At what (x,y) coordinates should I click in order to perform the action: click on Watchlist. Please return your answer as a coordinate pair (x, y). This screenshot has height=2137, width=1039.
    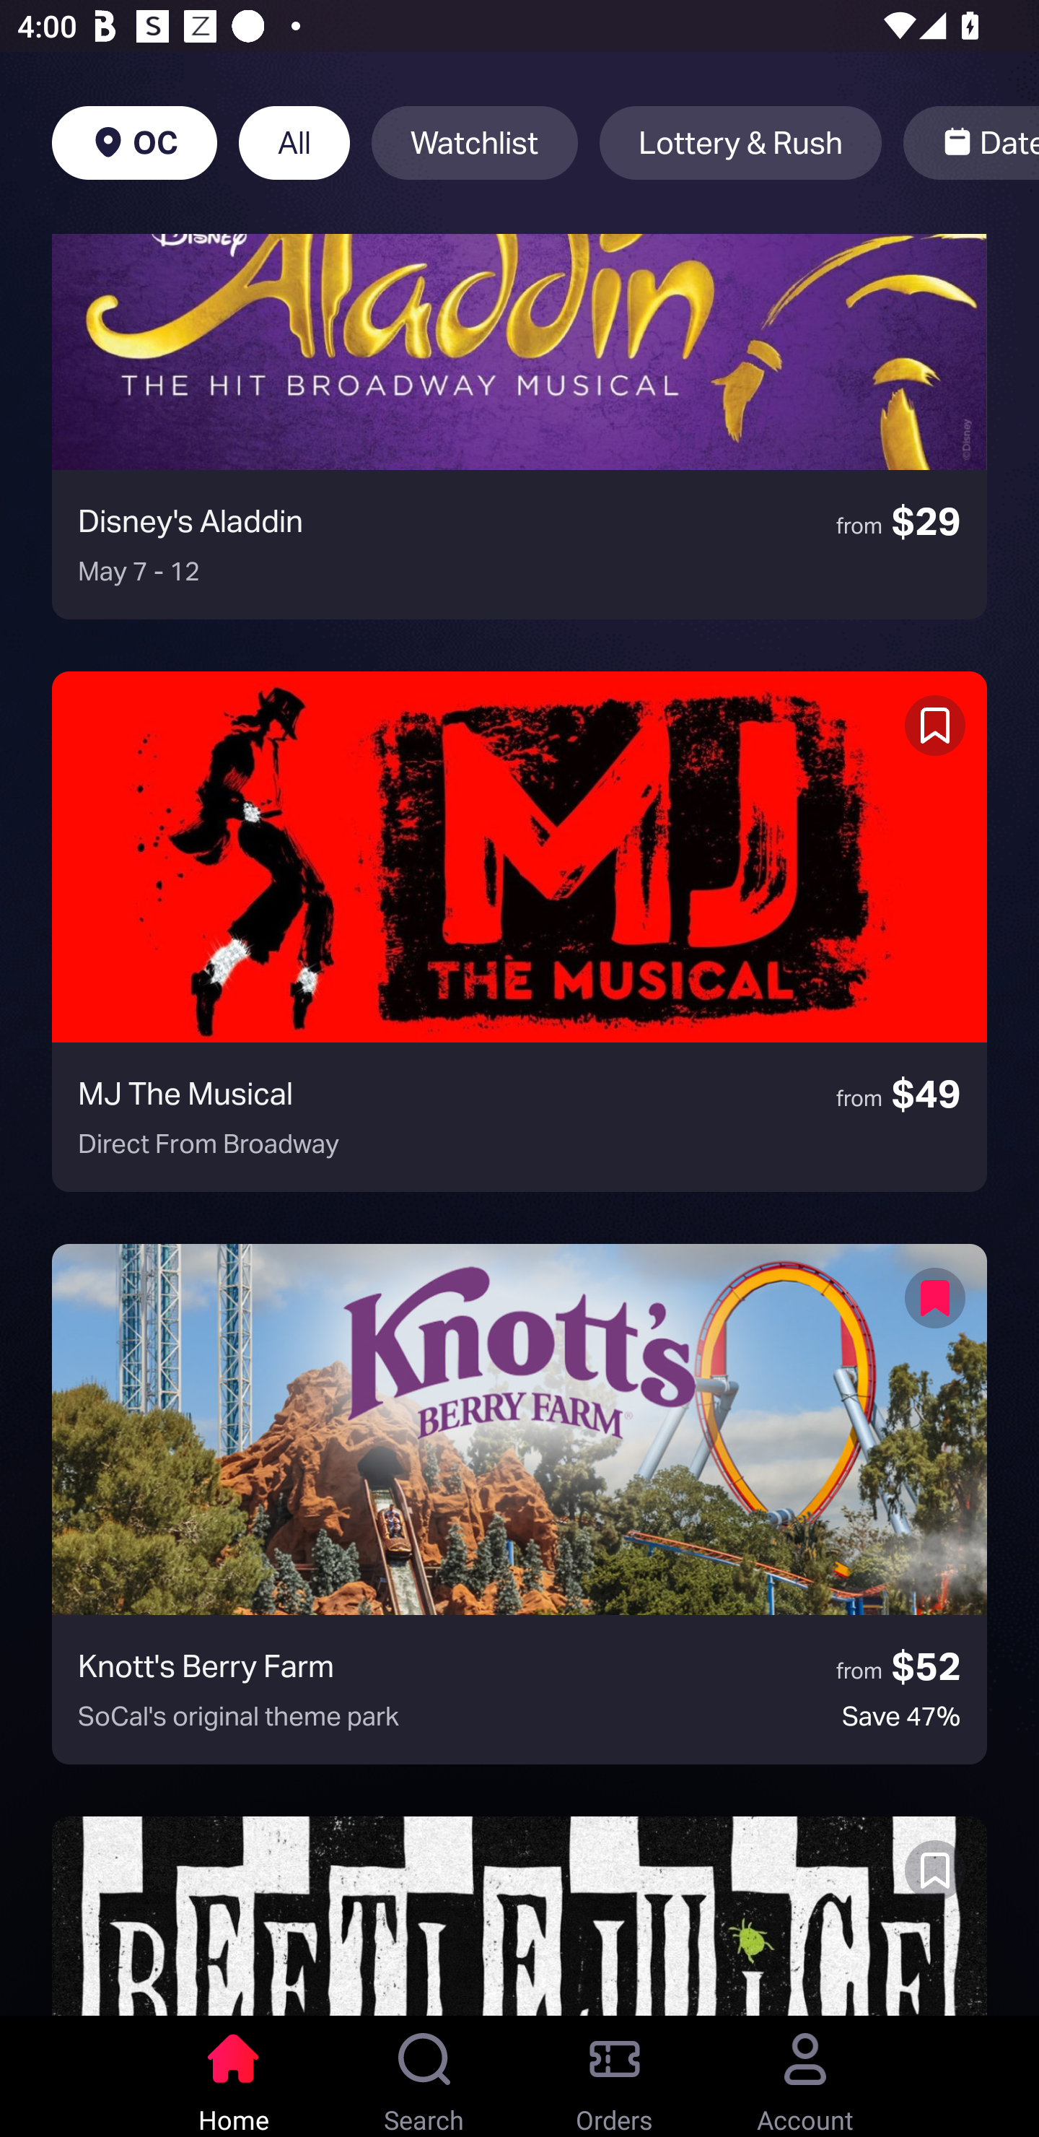
    Looking at the image, I should click on (475, 143).